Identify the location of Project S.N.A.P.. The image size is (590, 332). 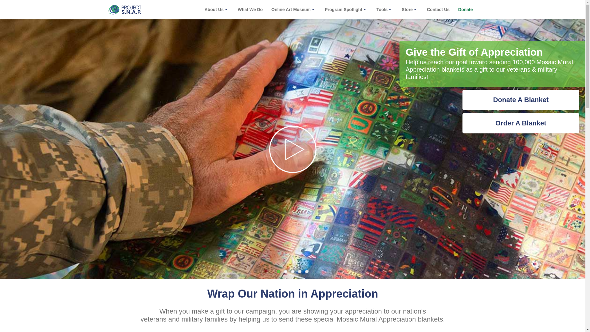
(124, 10).